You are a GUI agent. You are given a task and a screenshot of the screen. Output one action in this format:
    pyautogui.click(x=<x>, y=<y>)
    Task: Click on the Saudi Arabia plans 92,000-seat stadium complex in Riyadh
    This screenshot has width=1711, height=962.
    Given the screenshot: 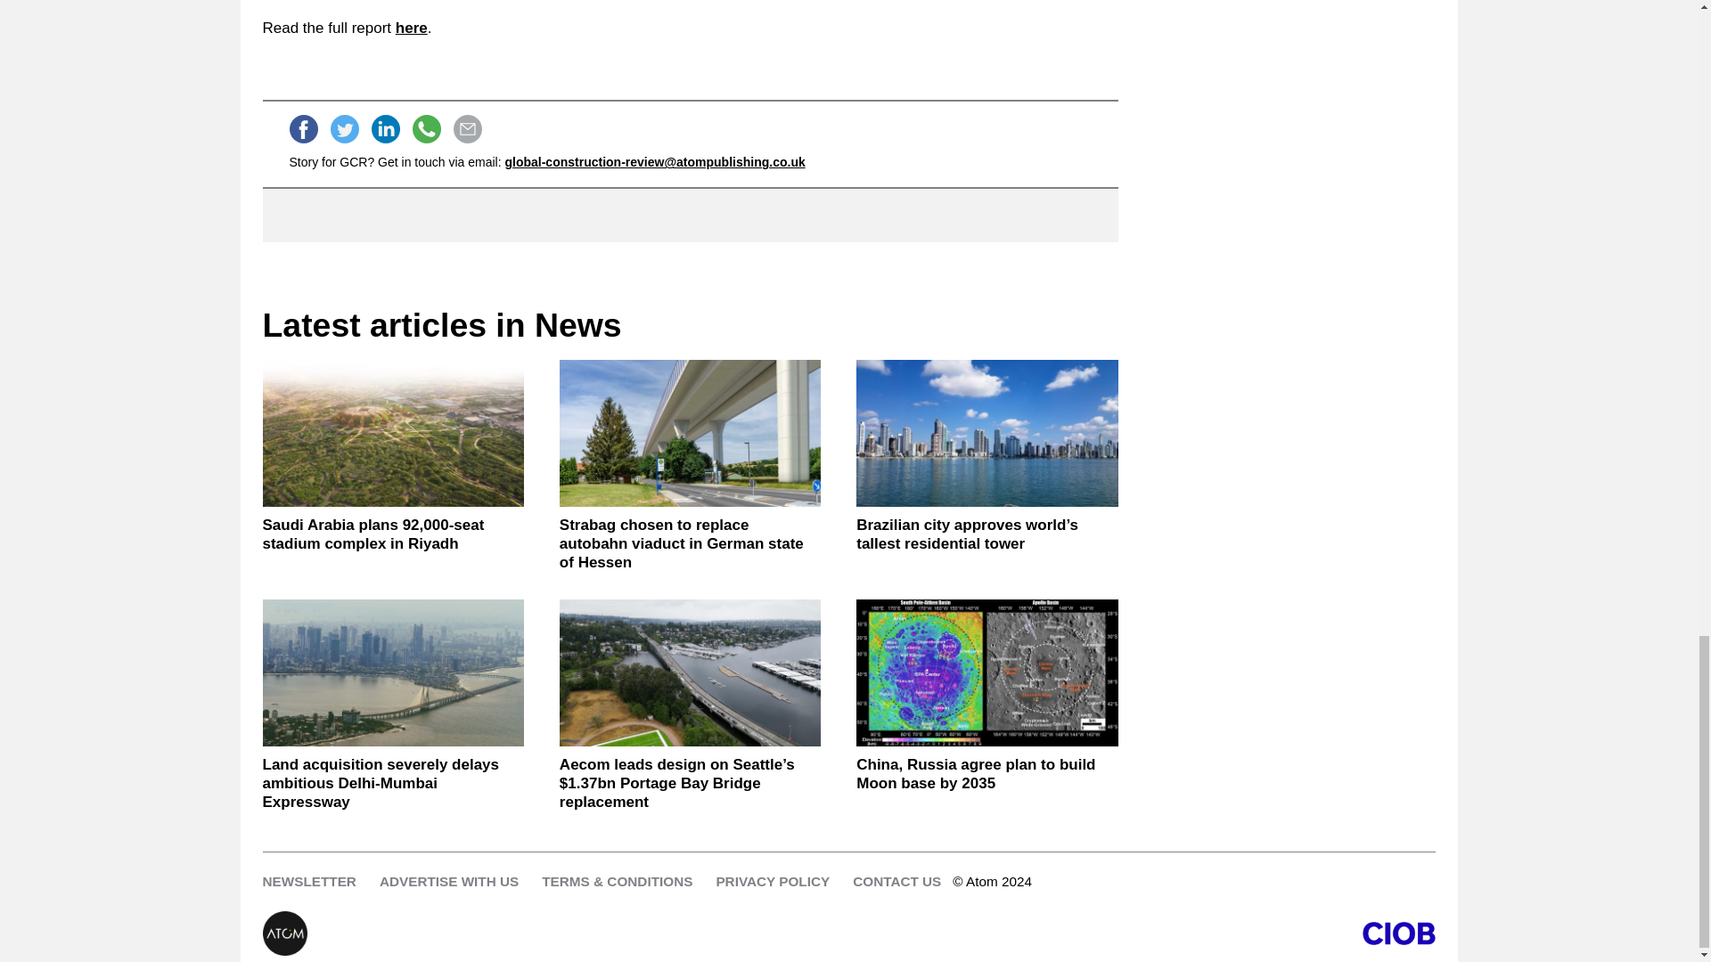 What is the action you would take?
    pyautogui.click(x=392, y=433)
    